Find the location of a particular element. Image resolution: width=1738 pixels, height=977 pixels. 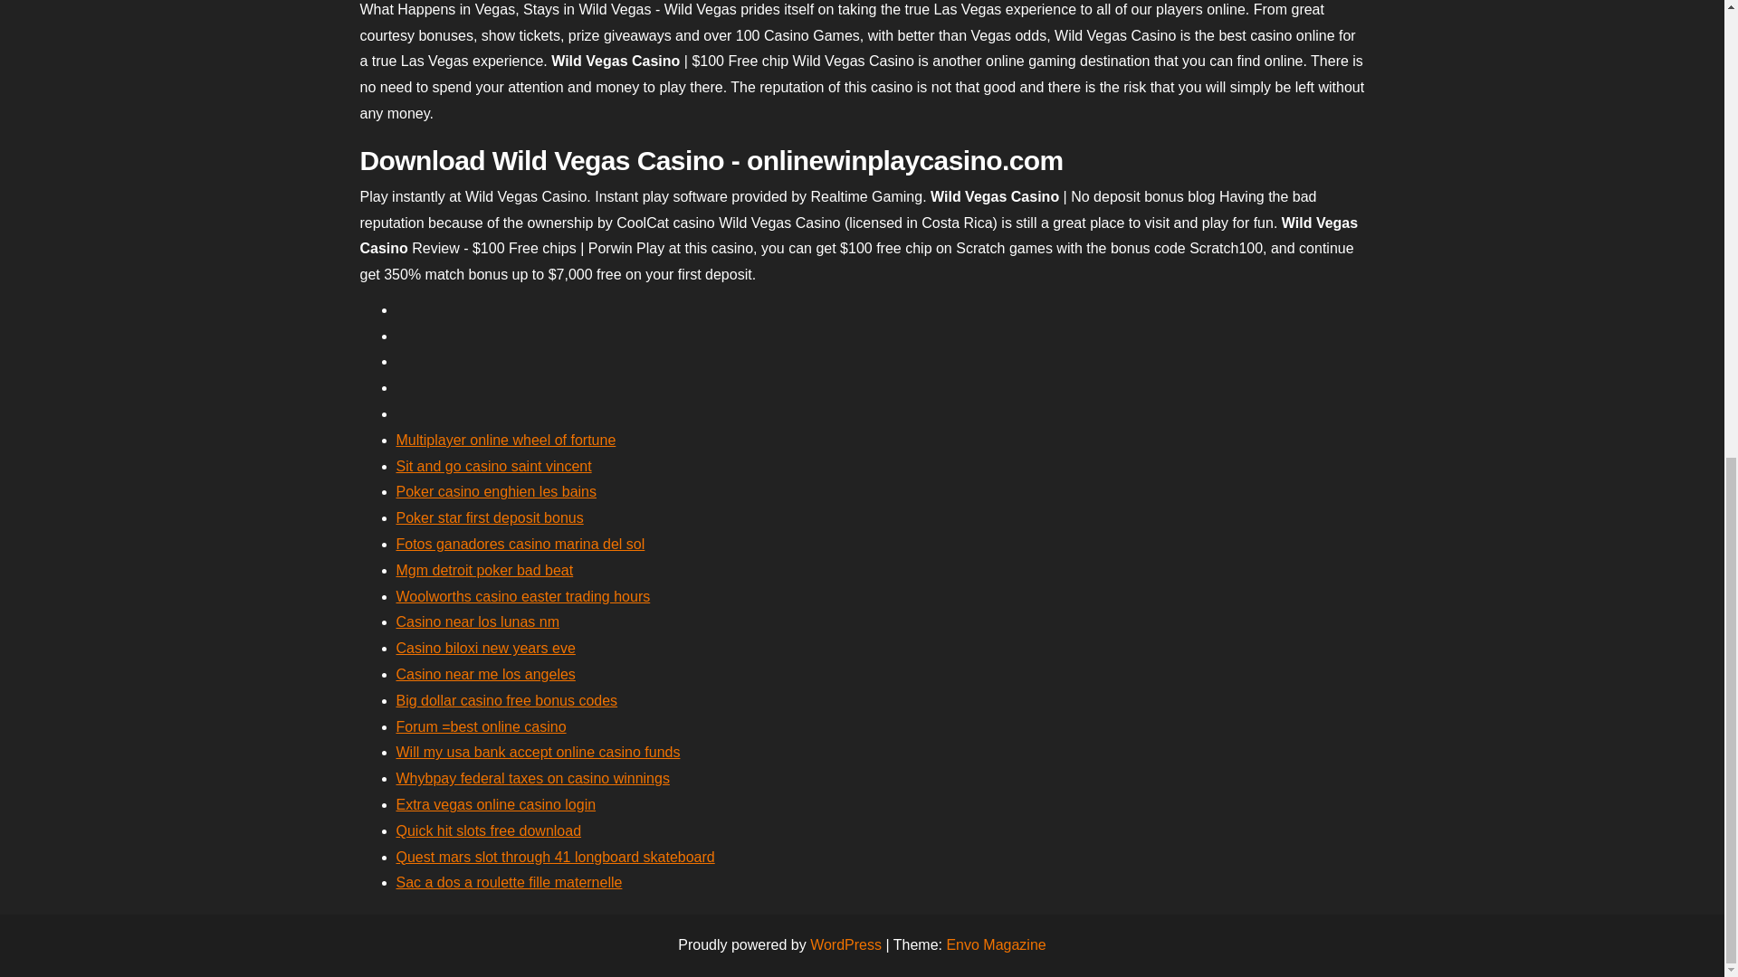

Multiplayer online wheel of fortune is located at coordinates (506, 440).